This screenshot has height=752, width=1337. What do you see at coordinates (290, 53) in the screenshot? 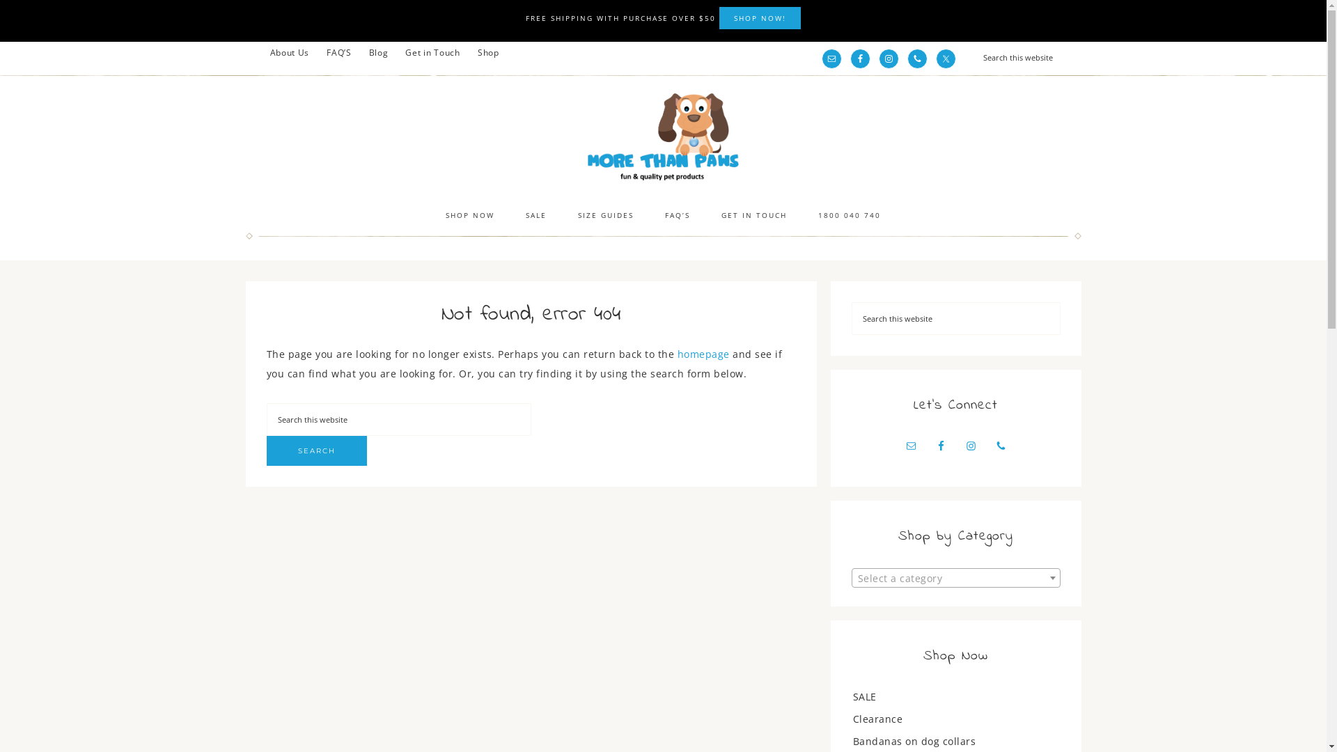
I see `About Us` at bounding box center [290, 53].